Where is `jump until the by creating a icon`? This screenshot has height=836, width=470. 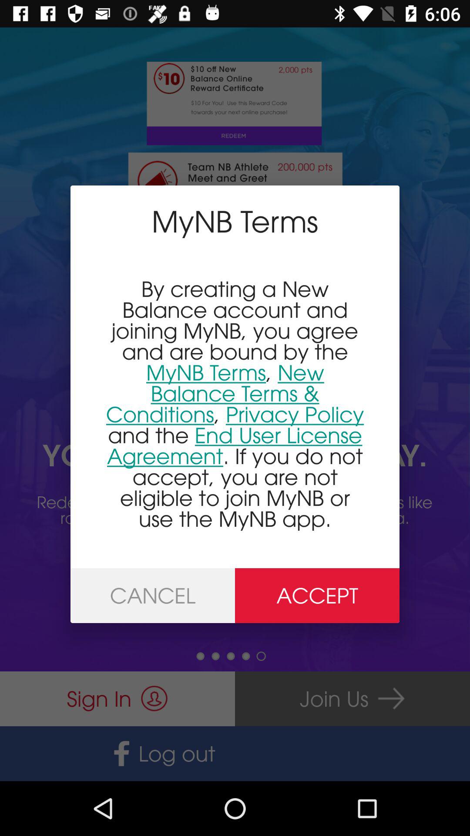
jump until the by creating a icon is located at coordinates (235, 403).